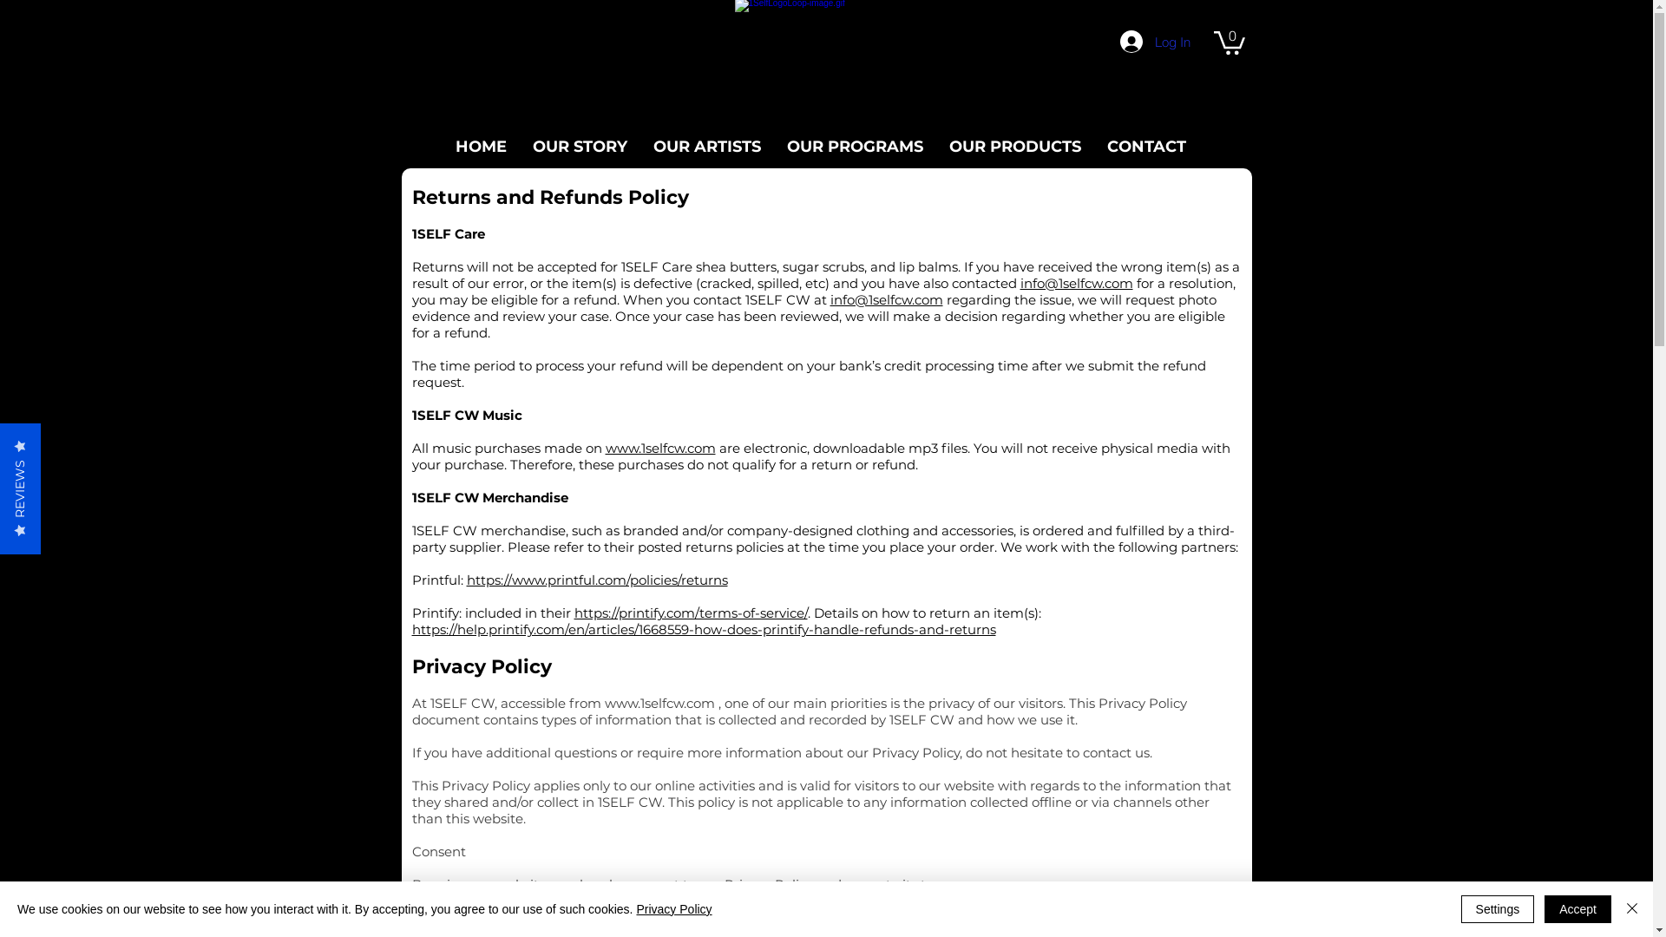 This screenshot has width=1666, height=937. What do you see at coordinates (886, 300) in the screenshot?
I see `info@1selfcw.com` at bounding box center [886, 300].